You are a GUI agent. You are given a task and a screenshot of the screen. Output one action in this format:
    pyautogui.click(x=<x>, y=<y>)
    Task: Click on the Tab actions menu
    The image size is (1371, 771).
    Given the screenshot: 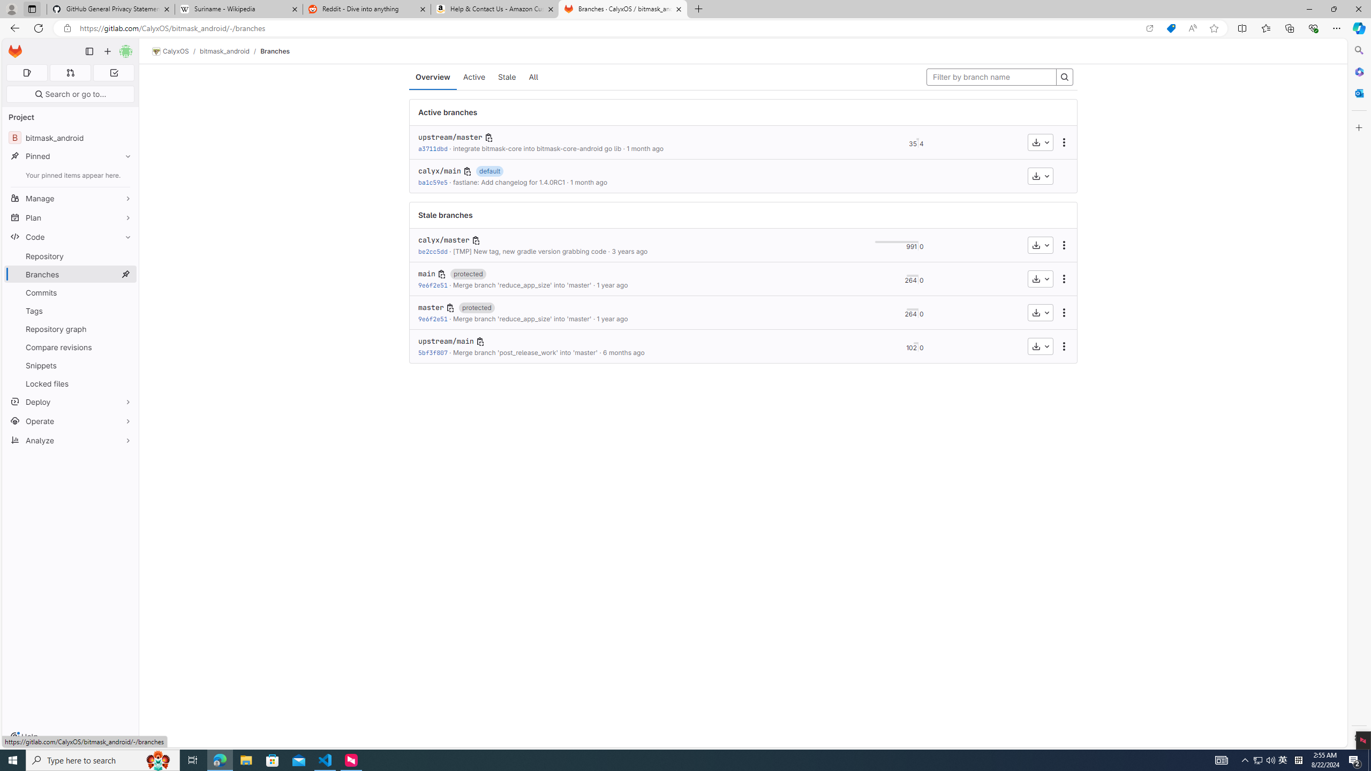 What is the action you would take?
    pyautogui.click(x=32, y=9)
    